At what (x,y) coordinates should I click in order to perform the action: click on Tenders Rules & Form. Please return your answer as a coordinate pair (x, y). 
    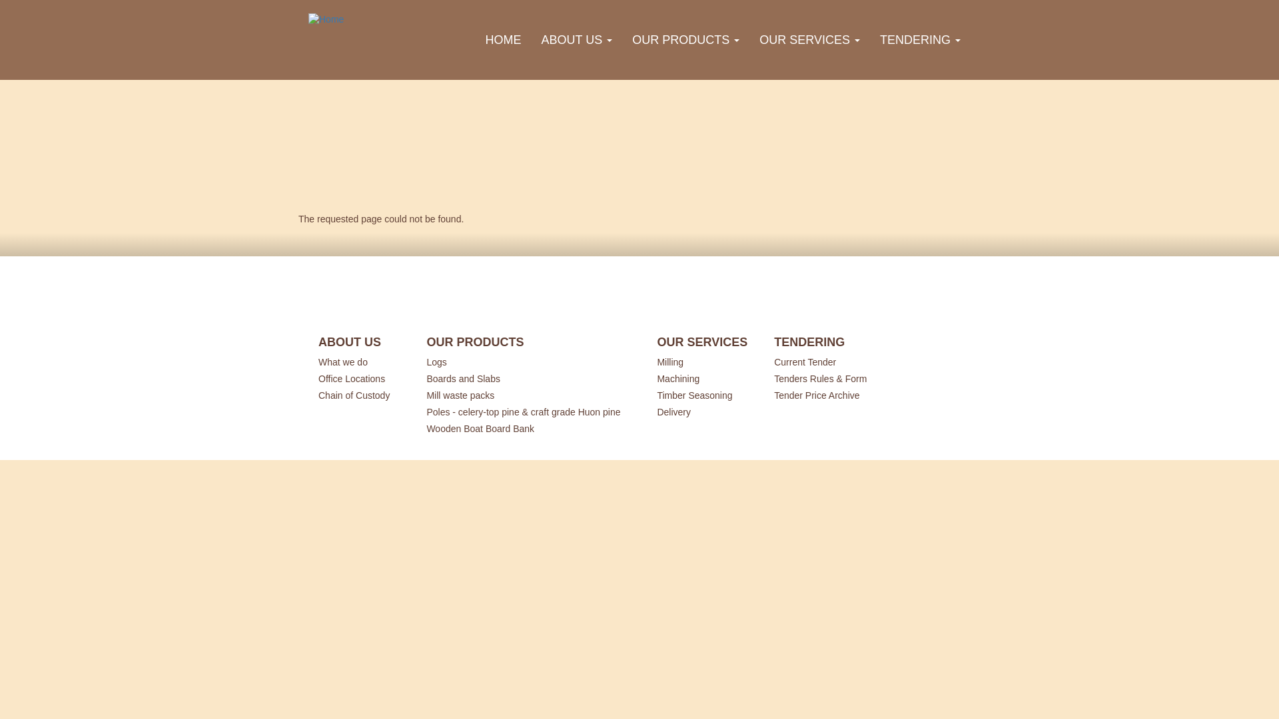
    Looking at the image, I should click on (825, 378).